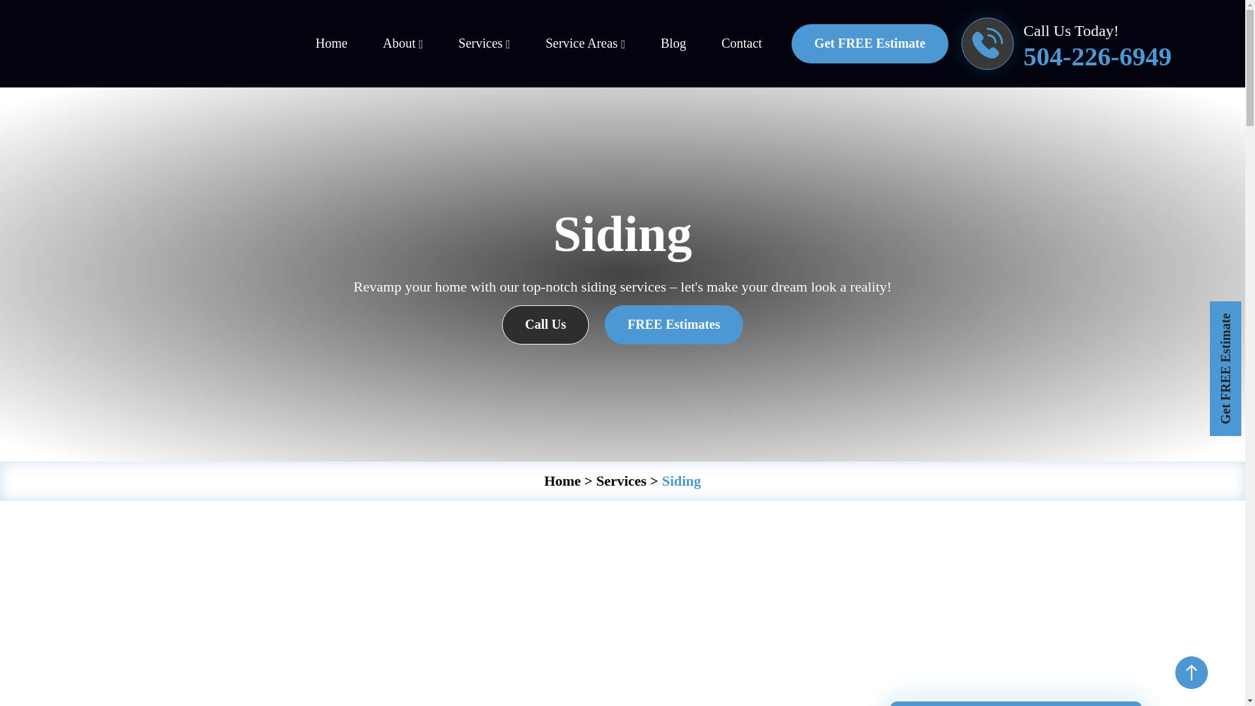 This screenshot has height=706, width=1255. What do you see at coordinates (1016, 617) in the screenshot?
I see `Get A Free Estimate! Sidebar` at bounding box center [1016, 617].